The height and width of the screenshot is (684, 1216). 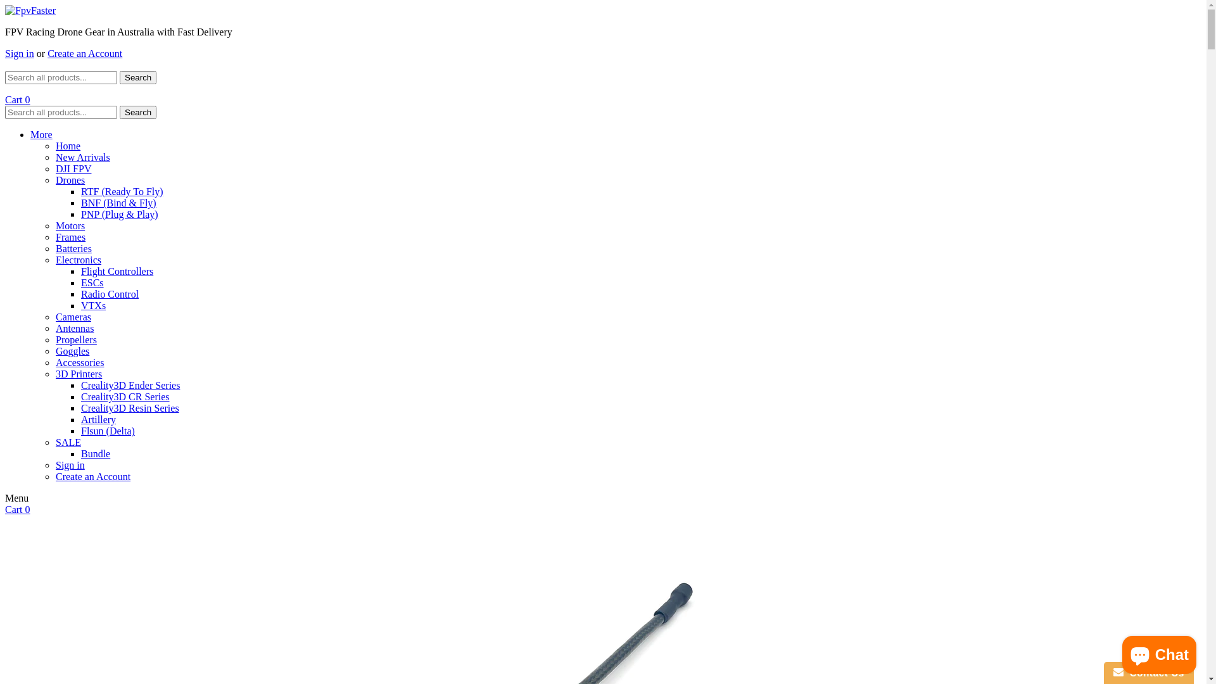 I want to click on Creality3D Ender Series, so click(x=130, y=385).